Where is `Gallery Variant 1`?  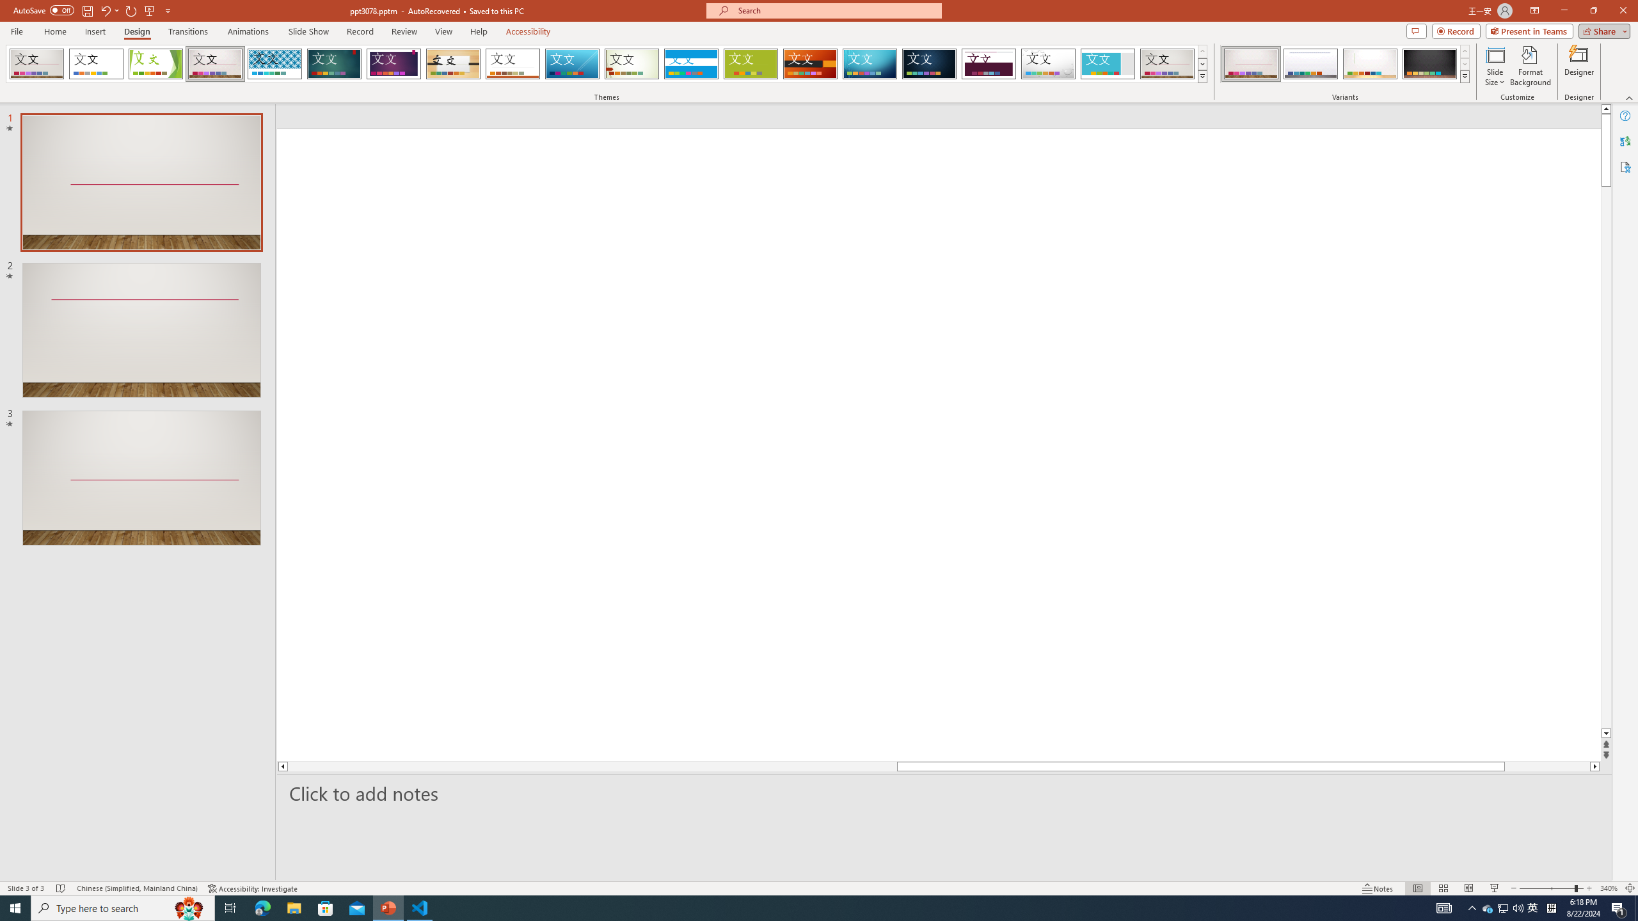 Gallery Variant 1 is located at coordinates (1251, 64).